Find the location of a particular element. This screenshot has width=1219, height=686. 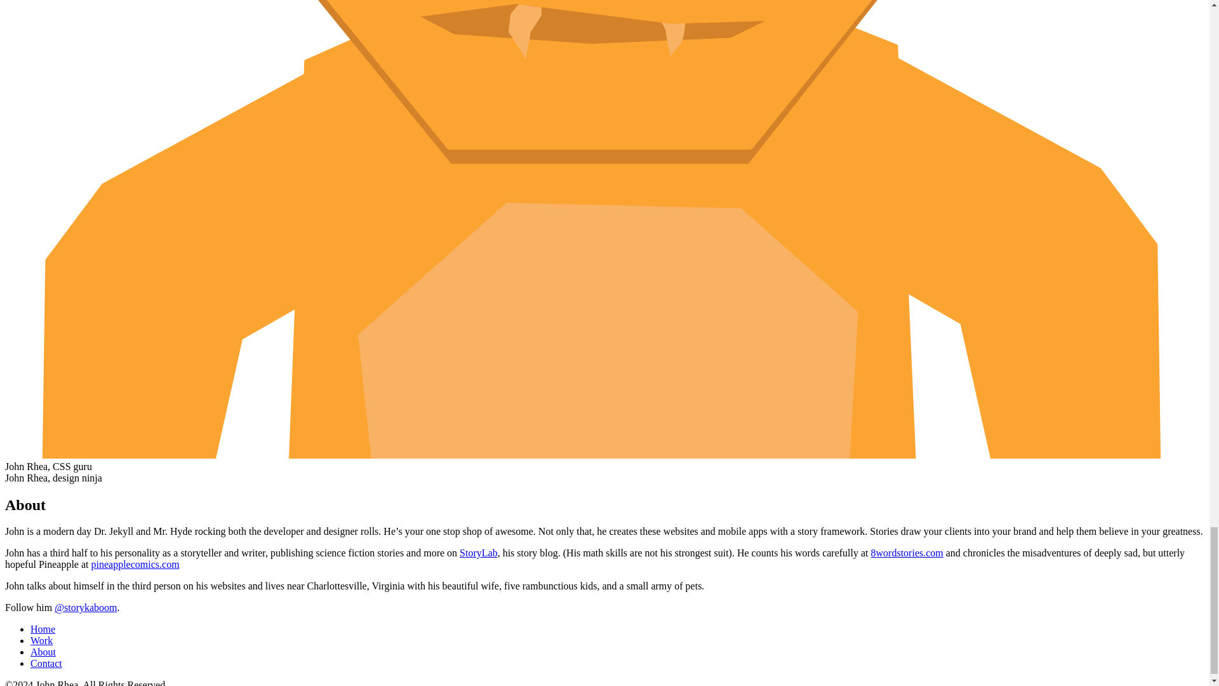

About is located at coordinates (43, 652).